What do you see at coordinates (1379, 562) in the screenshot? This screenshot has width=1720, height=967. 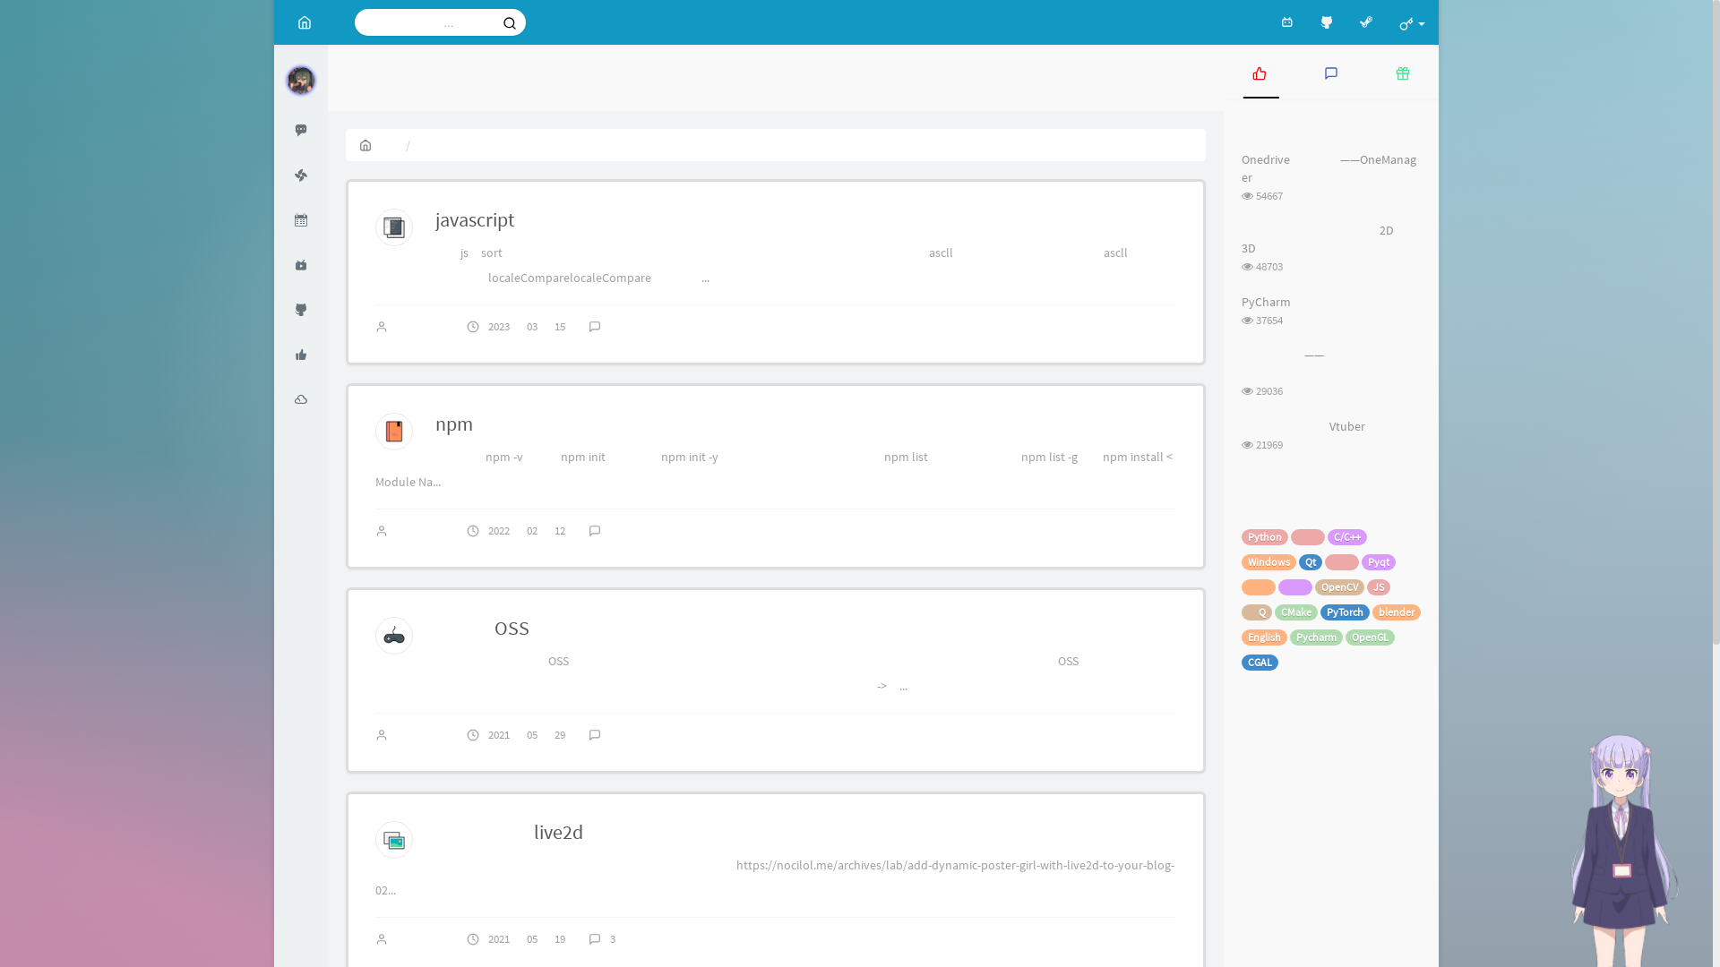 I see `Pyqt` at bounding box center [1379, 562].